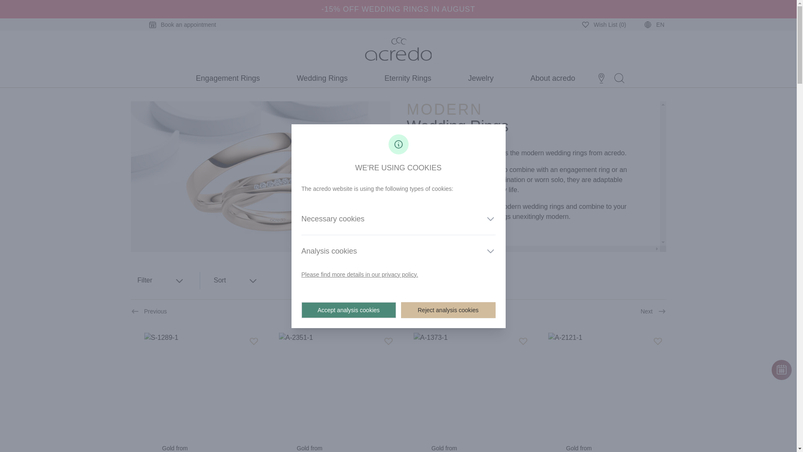 This screenshot has height=452, width=803. Describe the element at coordinates (330, 385) in the screenshot. I see `A-2351-1` at that location.